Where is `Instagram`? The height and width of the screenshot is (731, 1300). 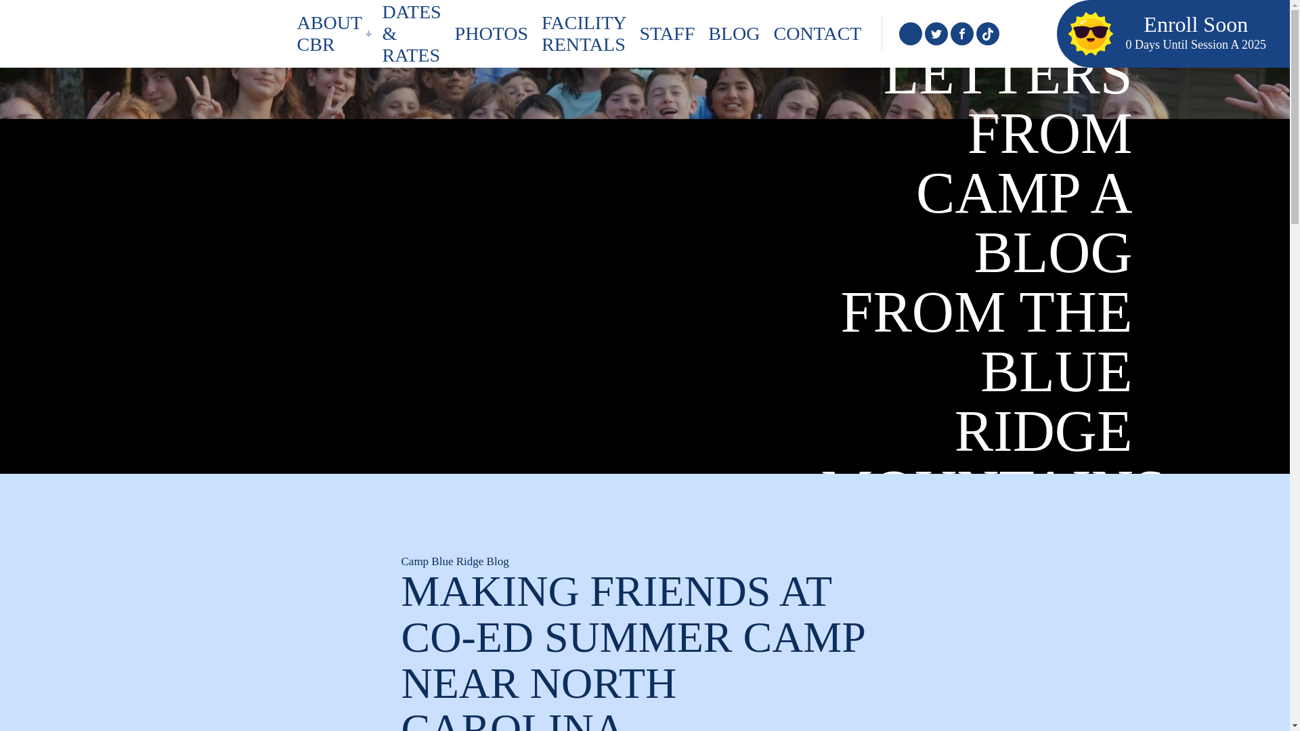
Instagram is located at coordinates (492, 34).